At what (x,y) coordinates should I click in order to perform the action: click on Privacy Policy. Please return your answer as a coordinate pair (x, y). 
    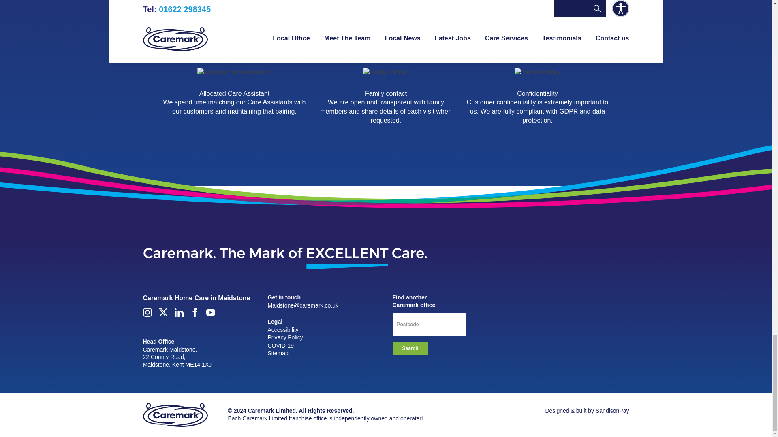
    Looking at the image, I should click on (285, 337).